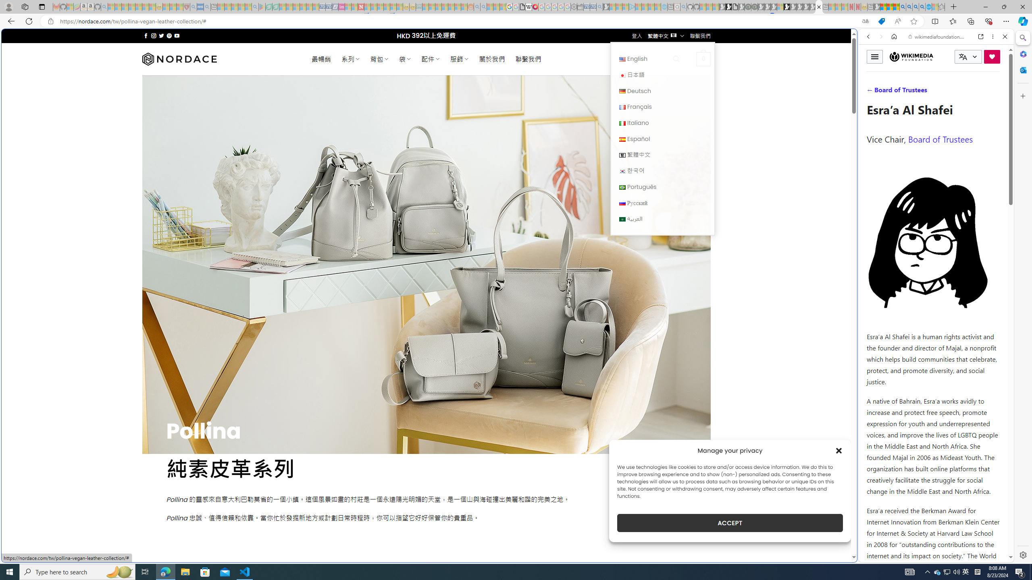 The image size is (1032, 580). I want to click on Pets - MSN - Sleeping, so click(241, 7).